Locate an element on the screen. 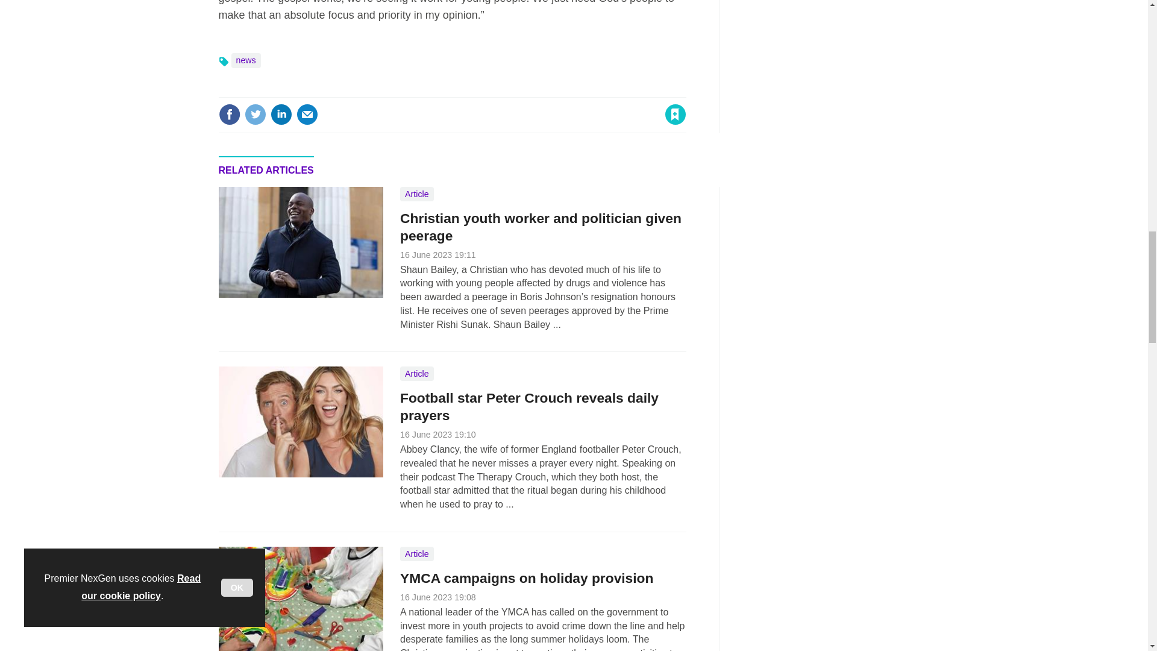  Share this on Twitter is located at coordinates (255, 115).